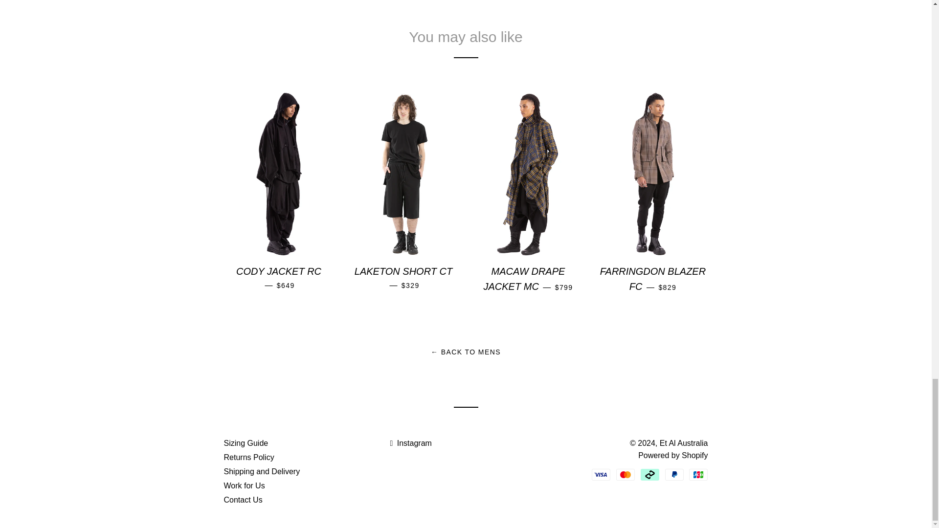  I want to click on Et Al Australia on Instagram, so click(410, 443).